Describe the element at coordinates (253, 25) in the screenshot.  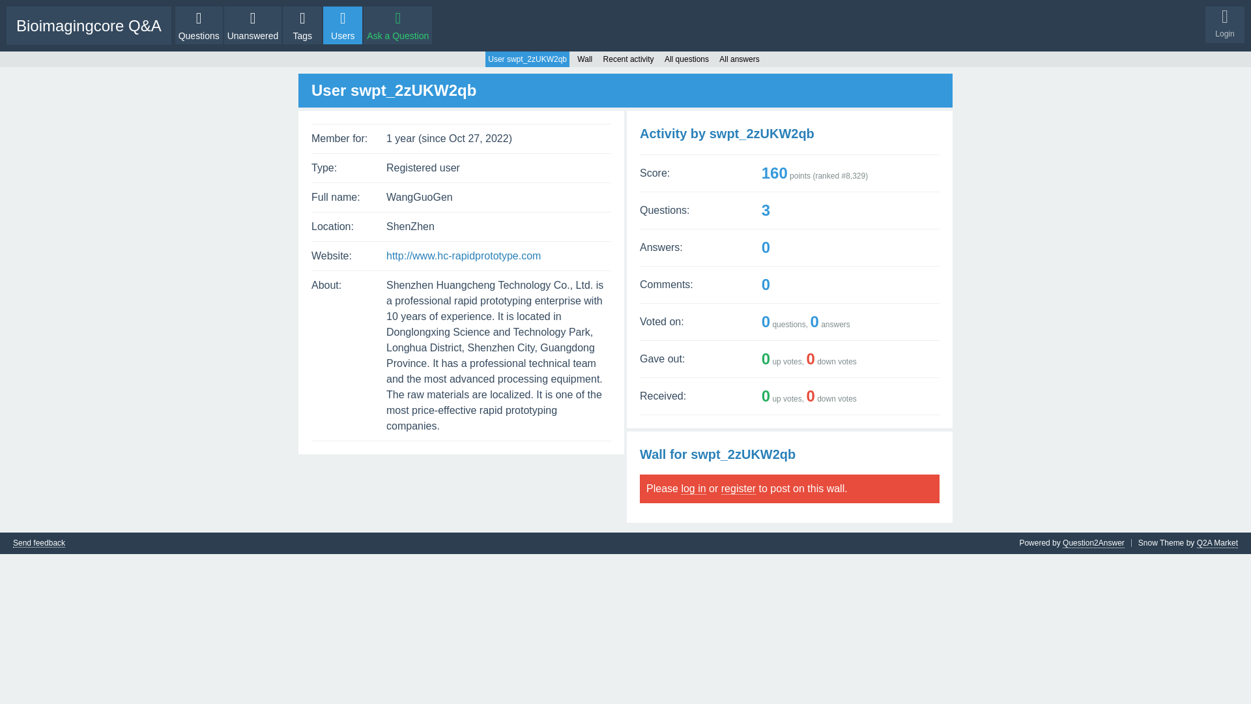
I see `Unanswered` at that location.